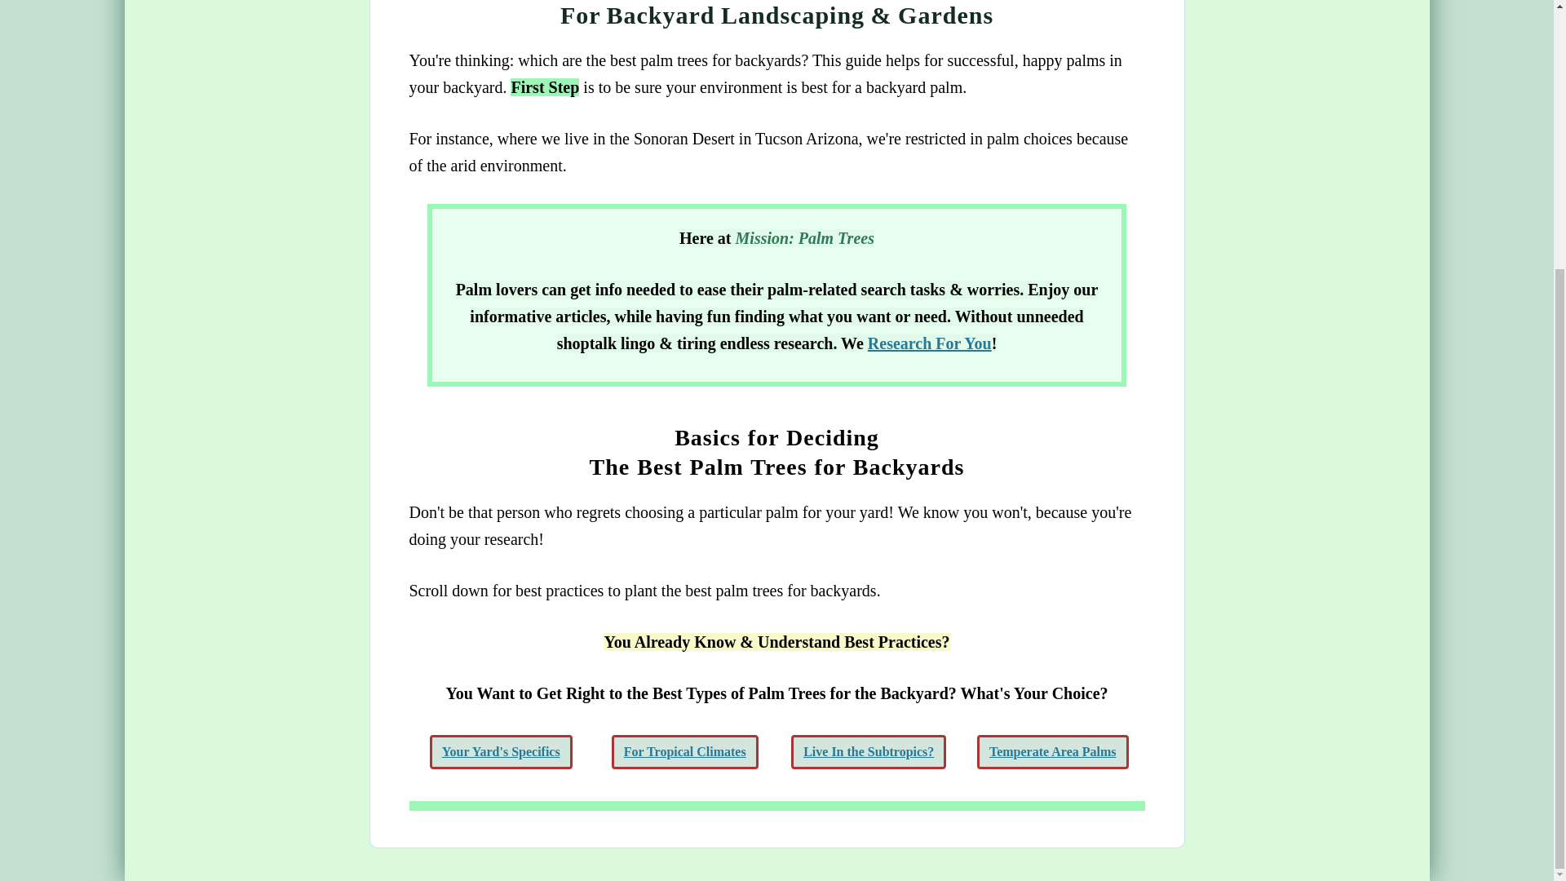 This screenshot has height=881, width=1566. I want to click on Temperate Area Palms, so click(1053, 751).